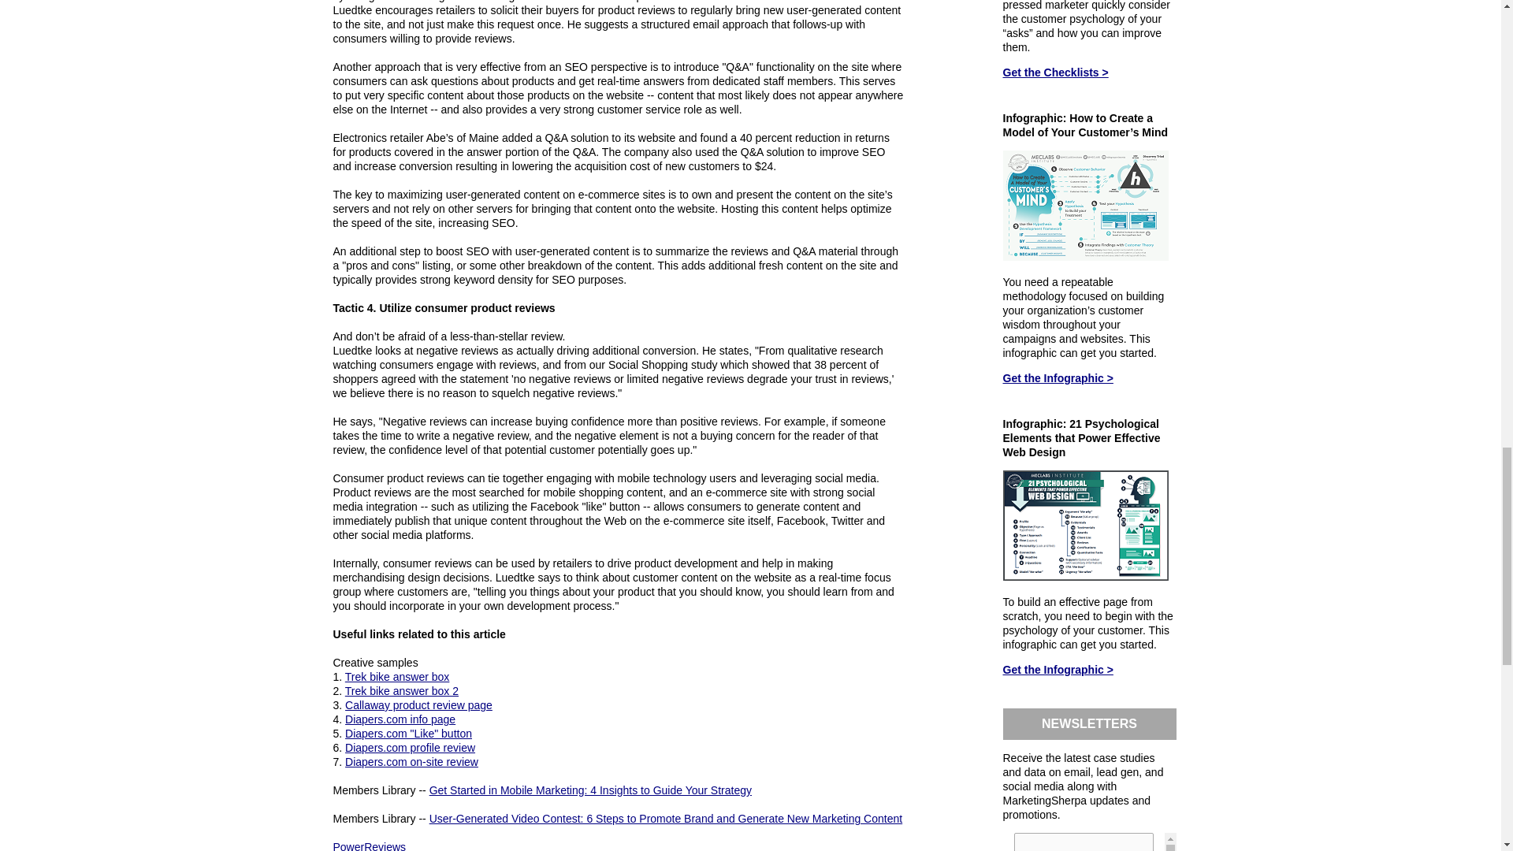  I want to click on Diapers.com profile review, so click(410, 747).